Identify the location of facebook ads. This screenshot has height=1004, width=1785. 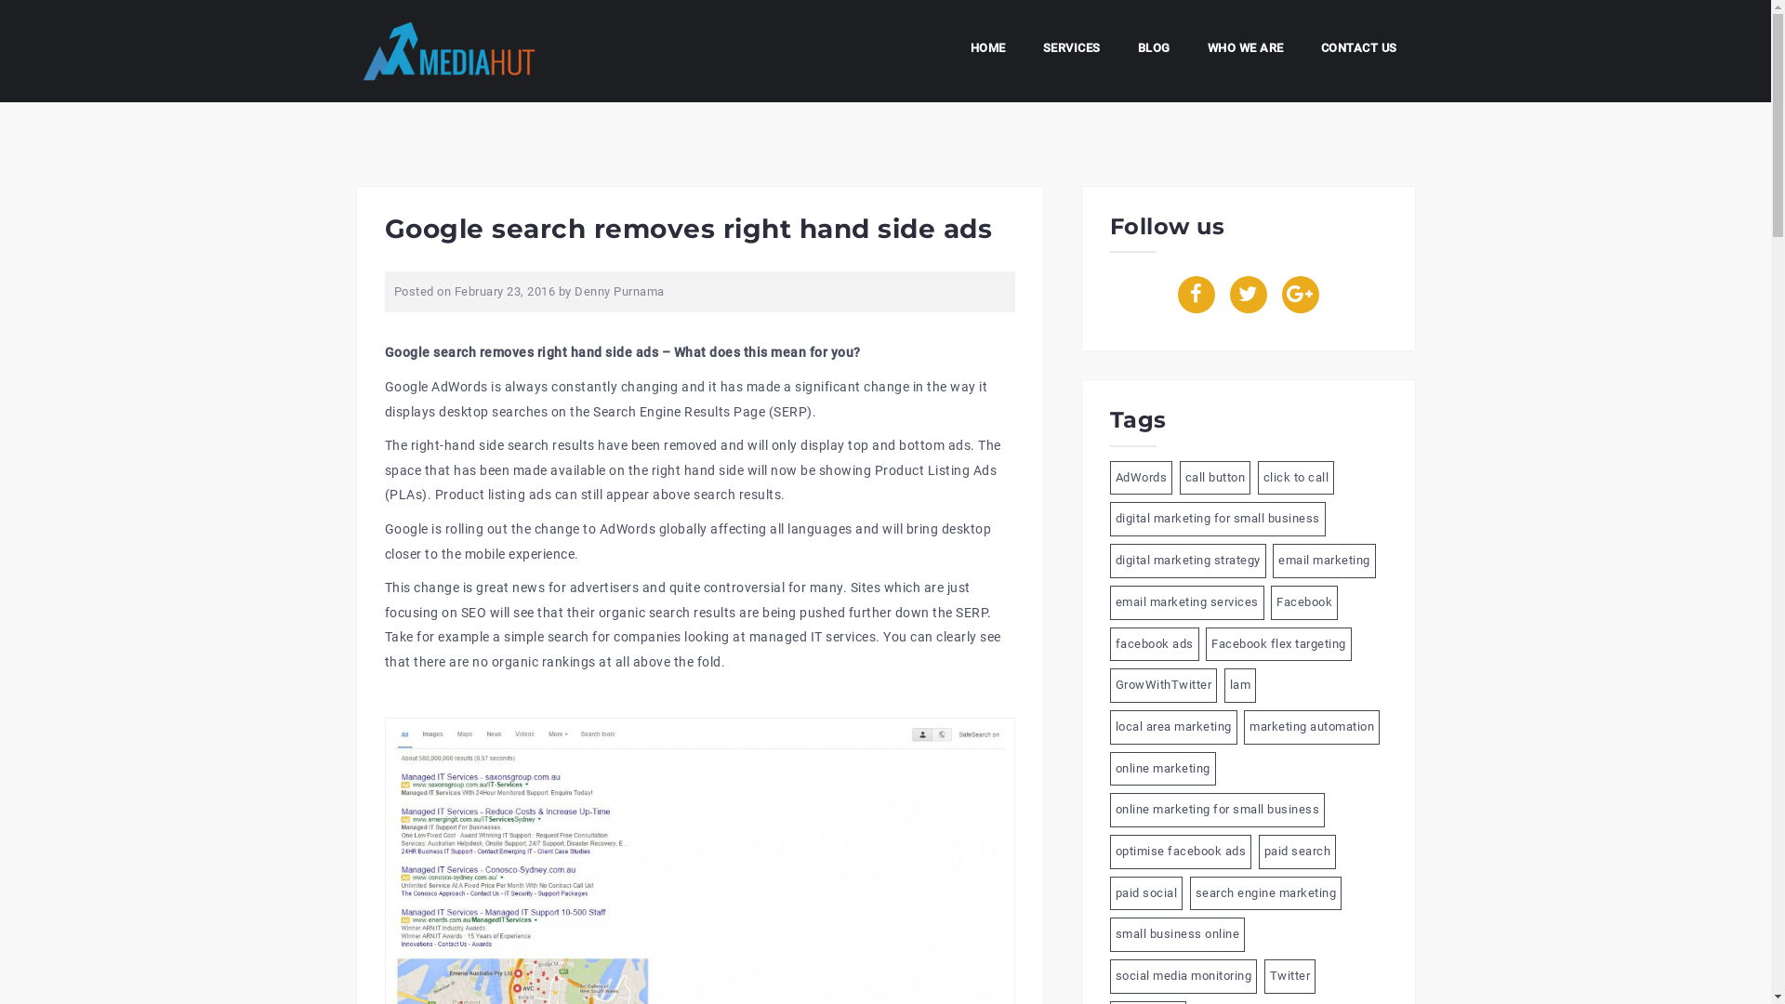
(1155, 645).